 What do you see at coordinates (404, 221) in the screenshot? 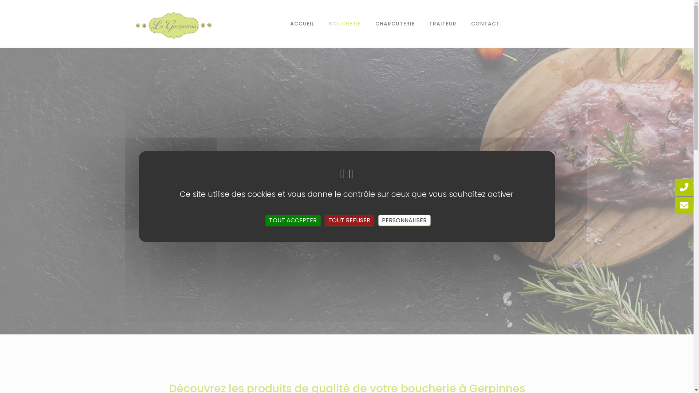
I see `PERSONNALISER` at bounding box center [404, 221].